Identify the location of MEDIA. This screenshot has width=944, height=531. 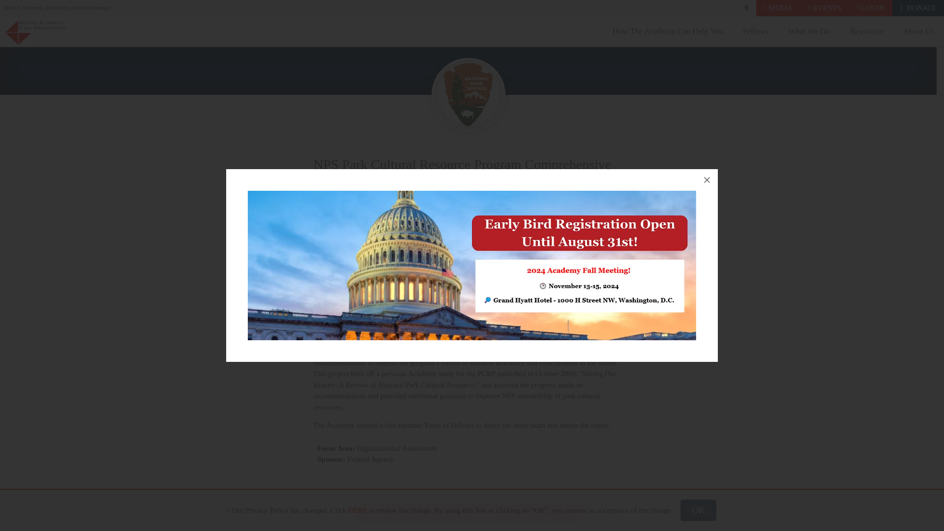
(778, 8).